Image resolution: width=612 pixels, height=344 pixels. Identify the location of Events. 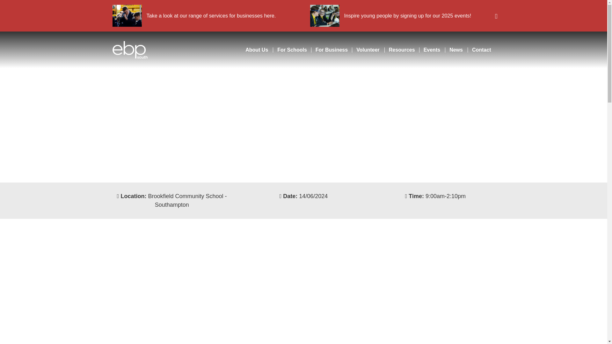
(432, 50).